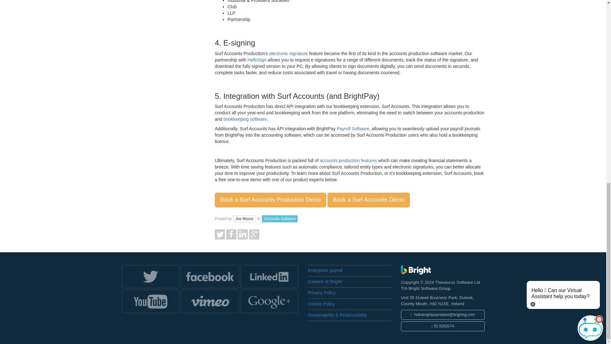  I want to click on Share on Twitter, so click(220, 233).